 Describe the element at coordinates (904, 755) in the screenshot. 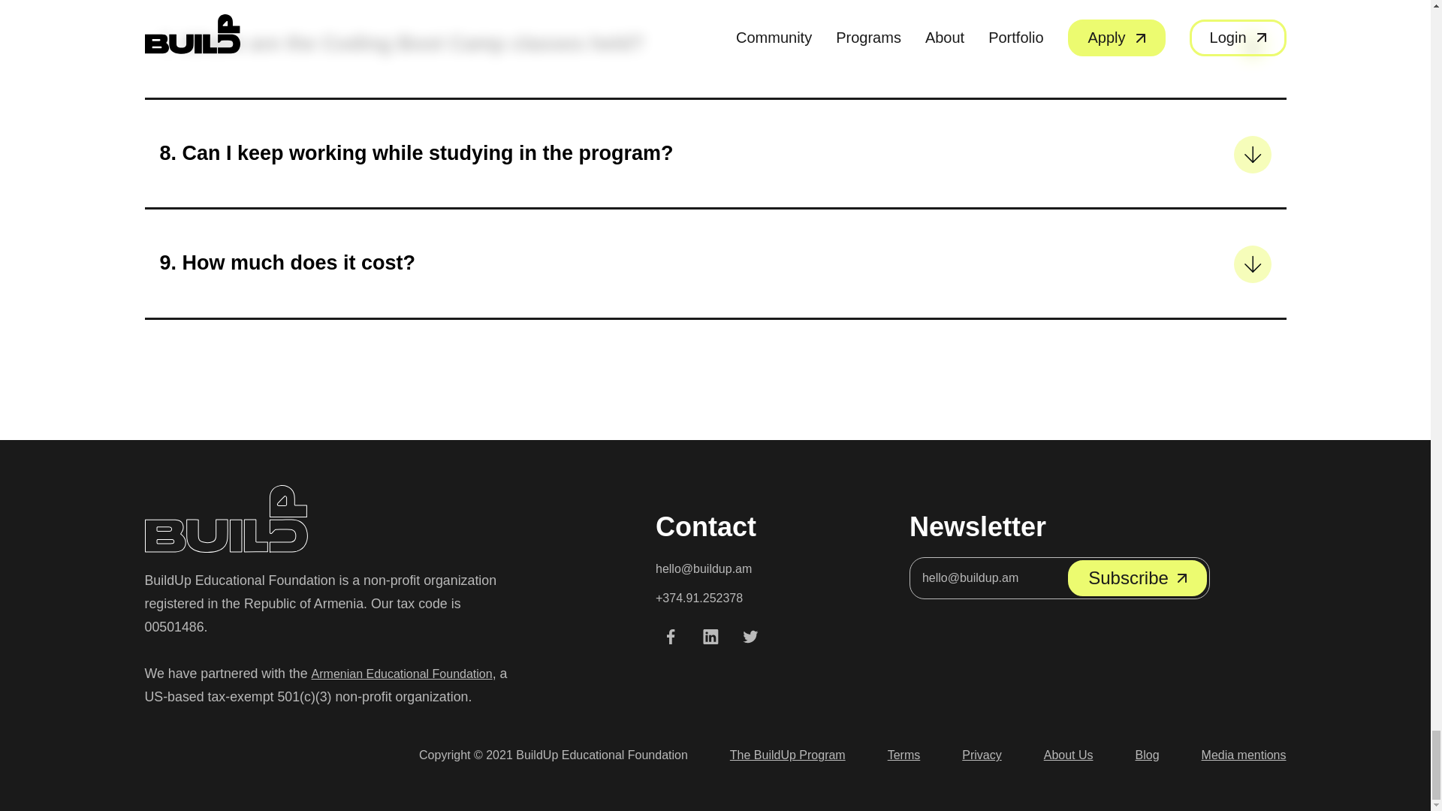

I see `Terms` at that location.